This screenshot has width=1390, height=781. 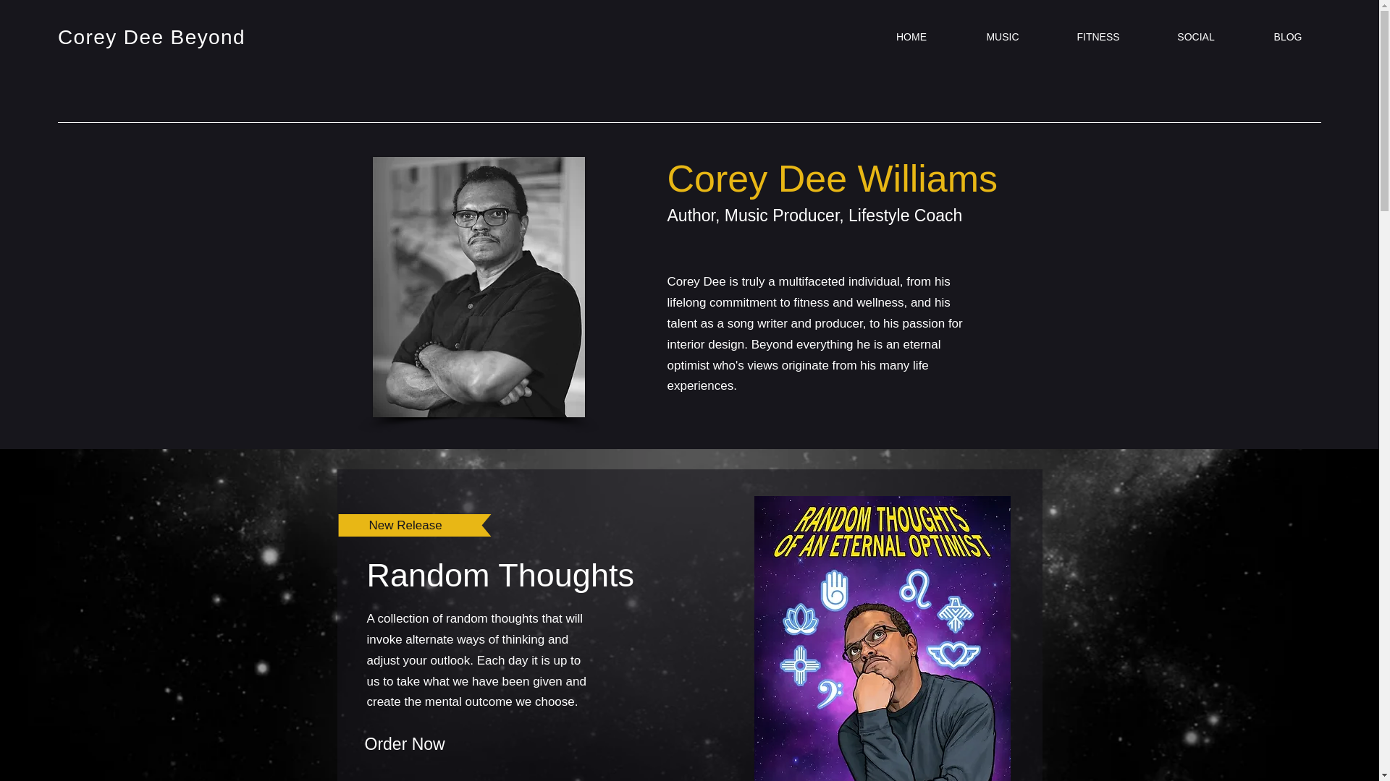 What do you see at coordinates (1196, 36) in the screenshot?
I see `SOCIAL` at bounding box center [1196, 36].